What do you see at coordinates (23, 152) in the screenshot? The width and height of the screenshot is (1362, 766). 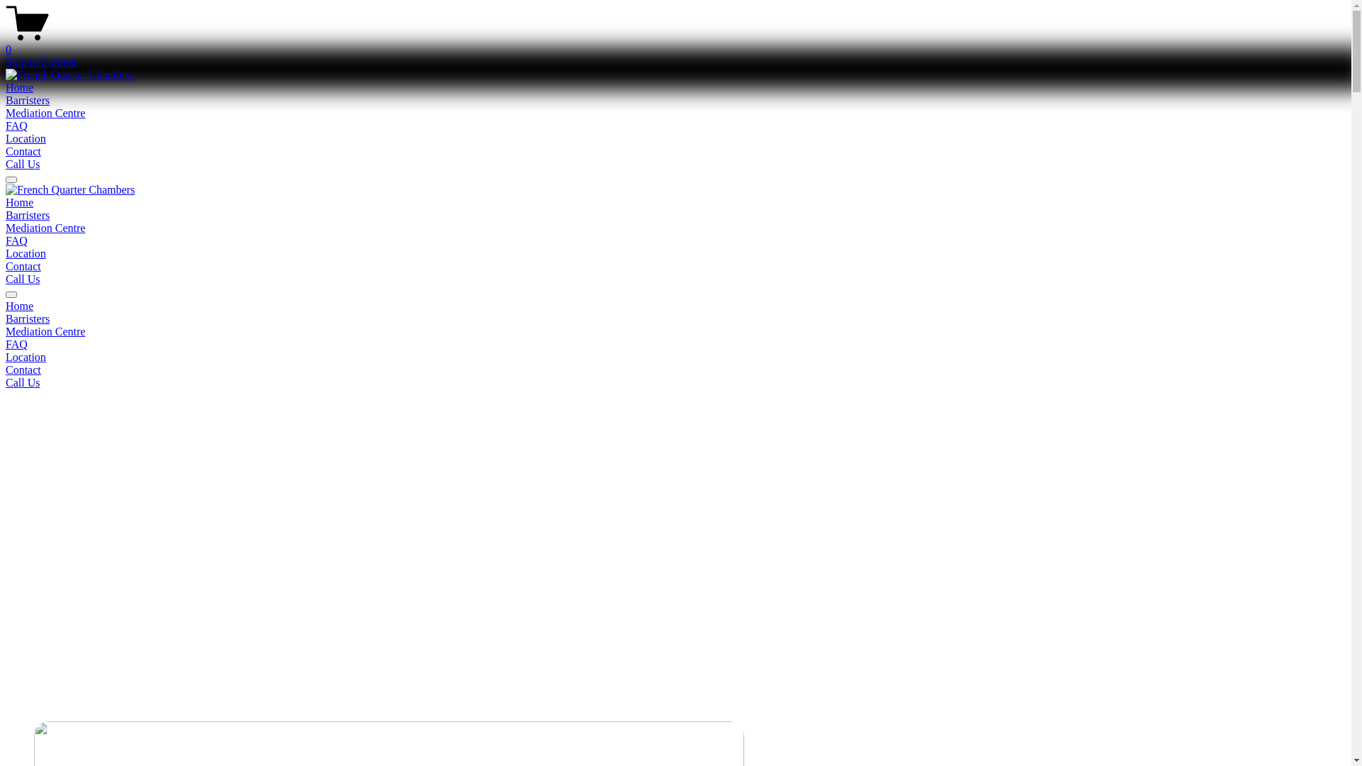 I see `Contact` at bounding box center [23, 152].